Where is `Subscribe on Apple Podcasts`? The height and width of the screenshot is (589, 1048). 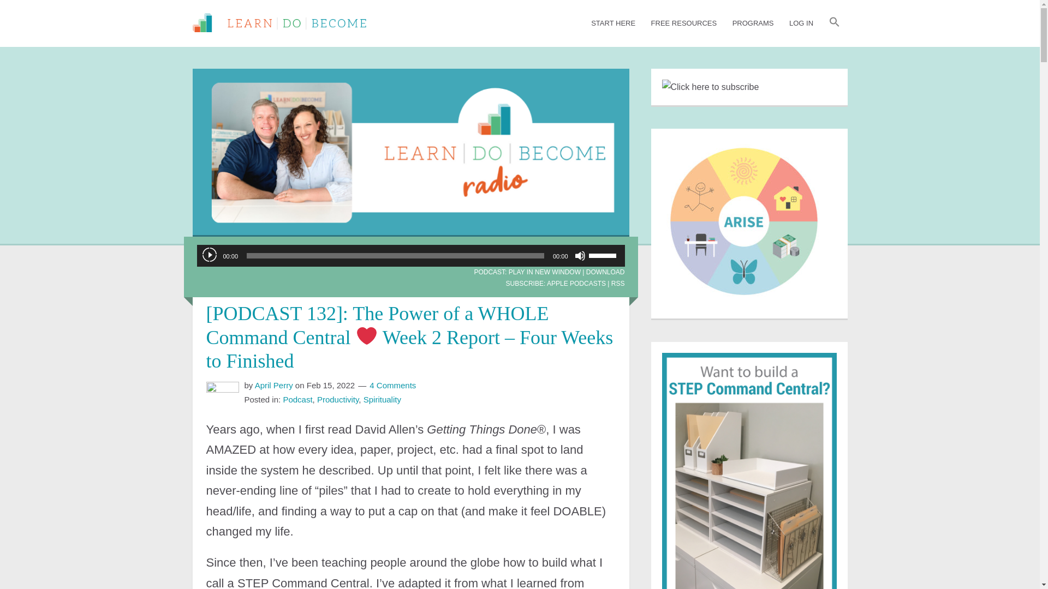
Subscribe on Apple Podcasts is located at coordinates (576, 284).